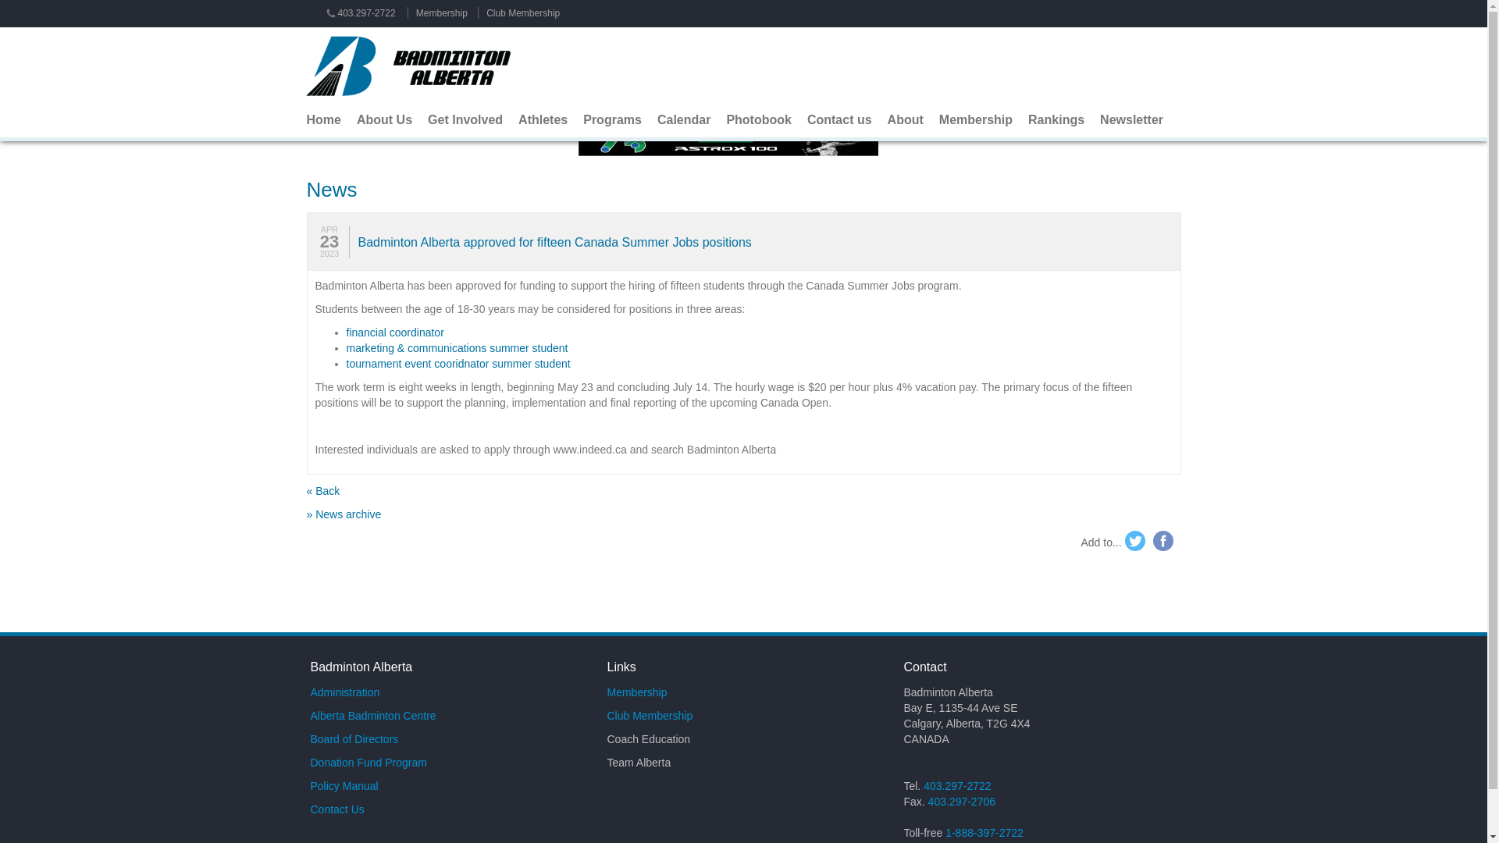 The width and height of the screenshot is (1499, 843). Describe the element at coordinates (442, 12) in the screenshot. I see `Membership` at that location.